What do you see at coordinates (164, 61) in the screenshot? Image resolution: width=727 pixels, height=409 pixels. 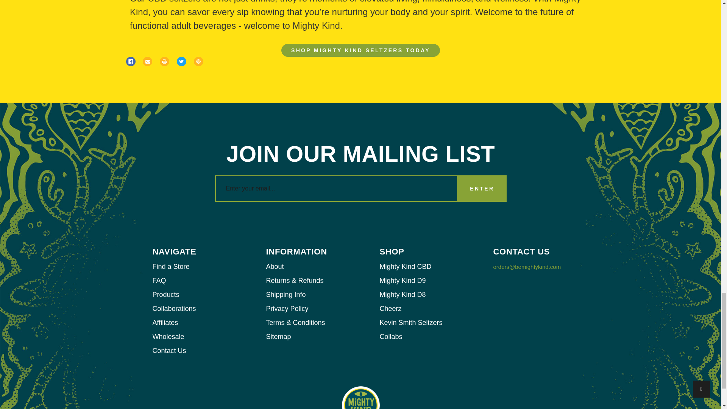 I see `Print` at bounding box center [164, 61].